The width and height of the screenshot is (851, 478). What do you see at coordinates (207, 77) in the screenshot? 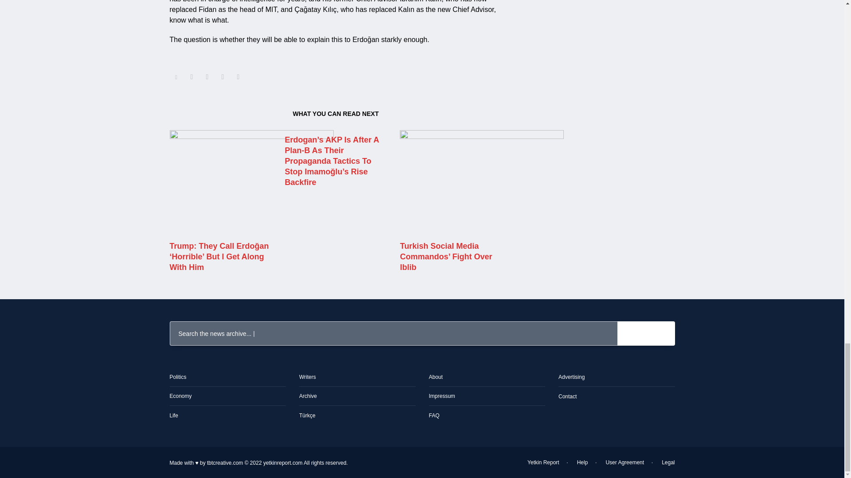
I see `SHARE ON GPLUS` at bounding box center [207, 77].